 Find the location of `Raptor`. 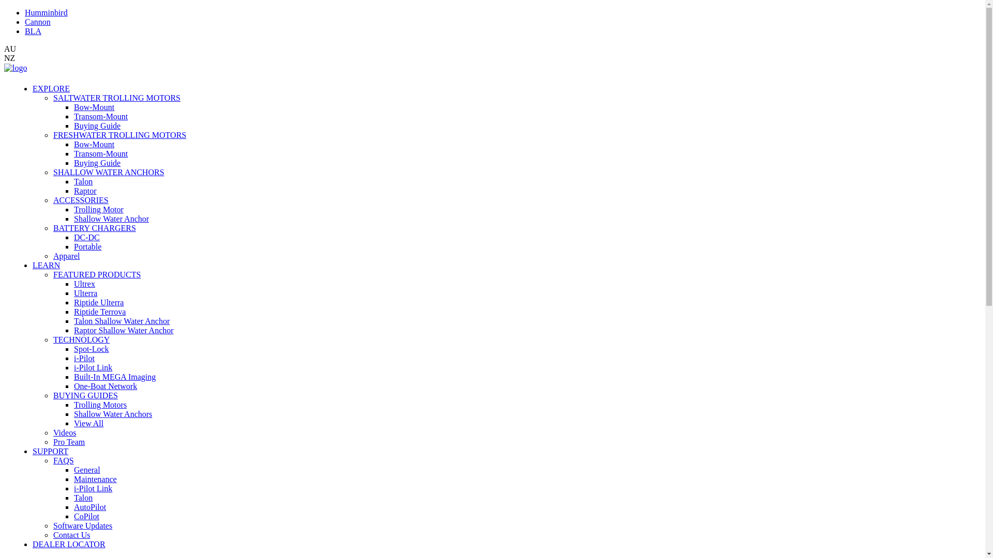

Raptor is located at coordinates (85, 191).